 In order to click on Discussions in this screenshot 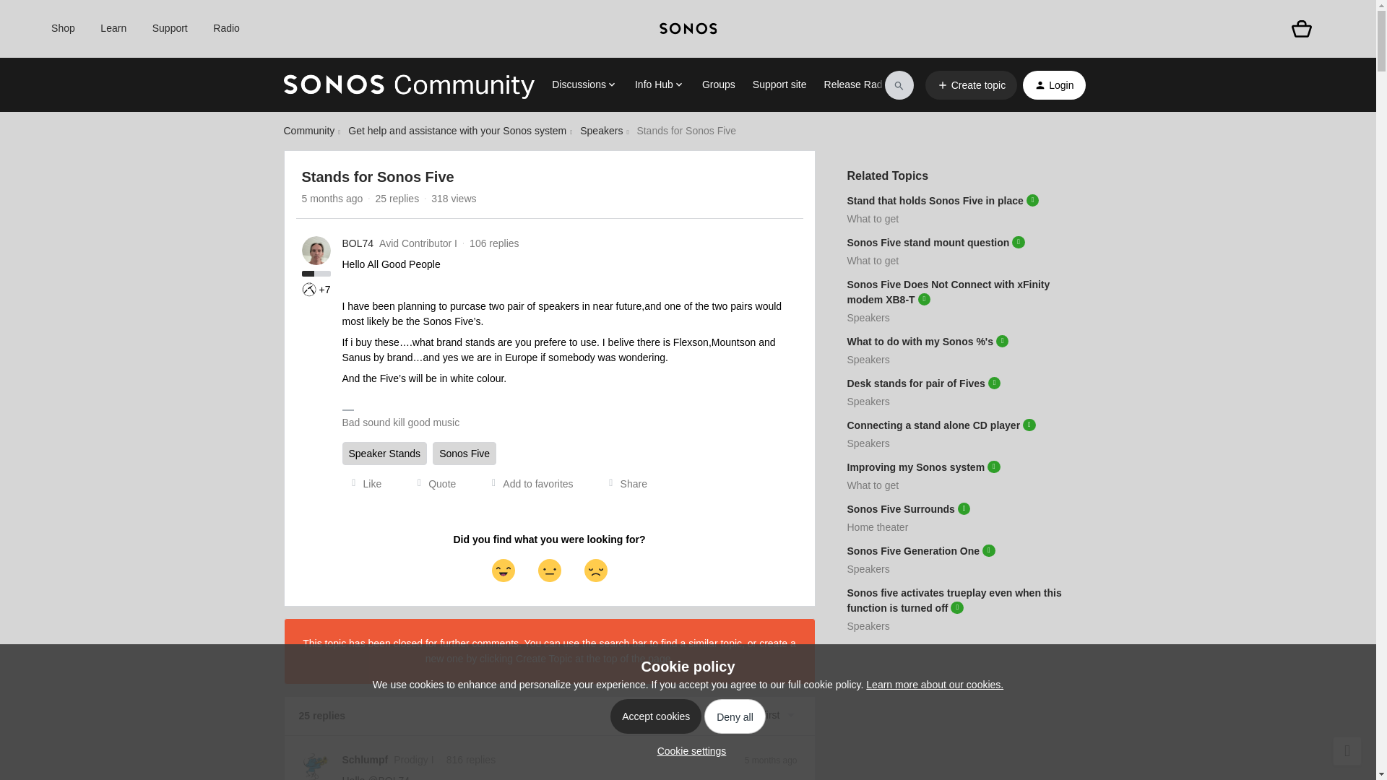, I will do `click(584, 84)`.